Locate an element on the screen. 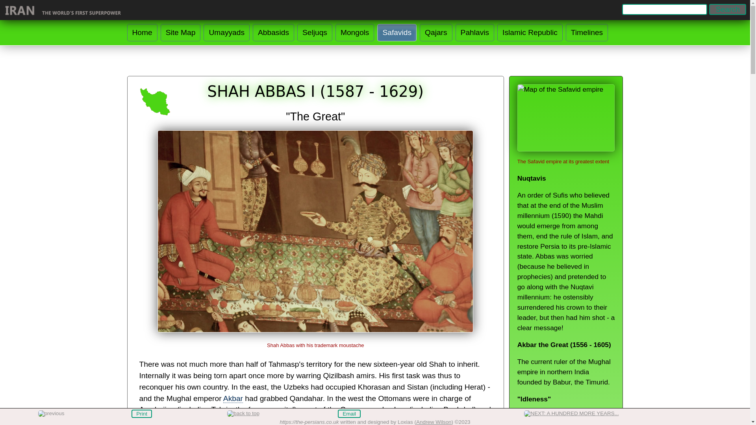 This screenshot has height=425, width=756. SEND ME YOUR COMMENTS OR QUESTIONS is located at coordinates (349, 414).